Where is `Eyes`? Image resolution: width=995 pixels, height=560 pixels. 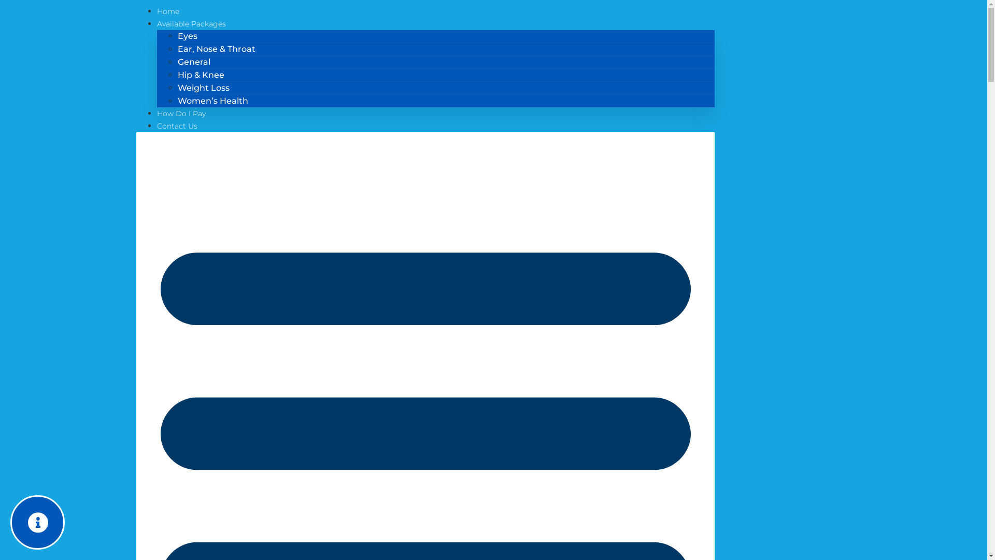
Eyes is located at coordinates (187, 36).